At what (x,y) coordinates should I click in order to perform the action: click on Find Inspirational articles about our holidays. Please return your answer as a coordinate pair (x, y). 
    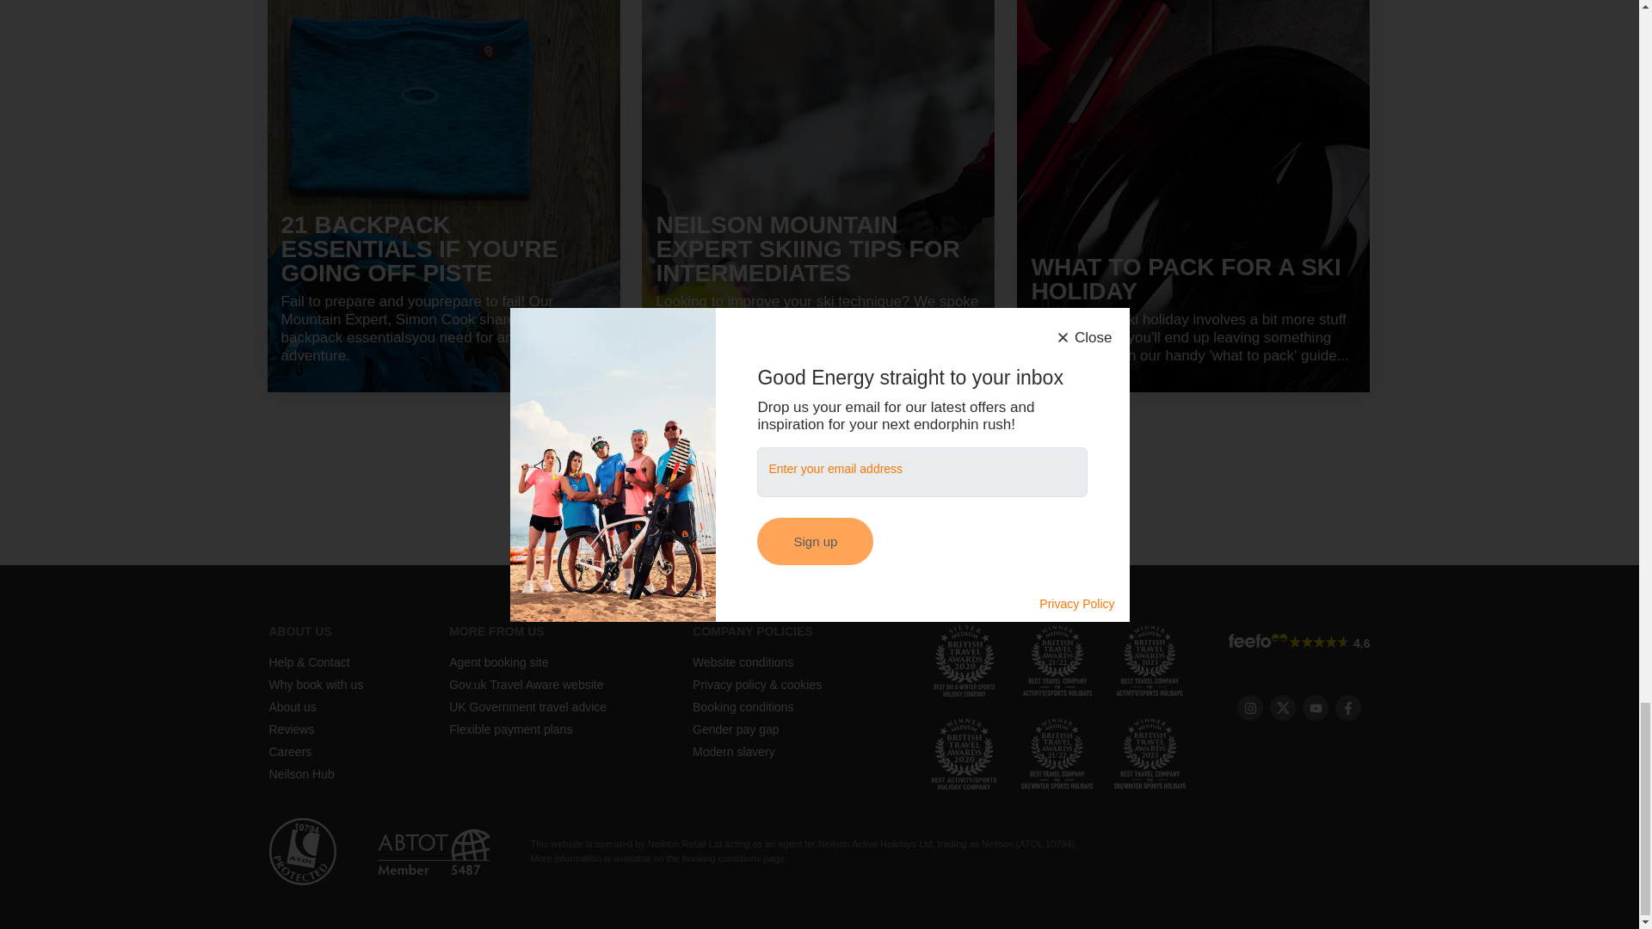
    Looking at the image, I should click on (300, 774).